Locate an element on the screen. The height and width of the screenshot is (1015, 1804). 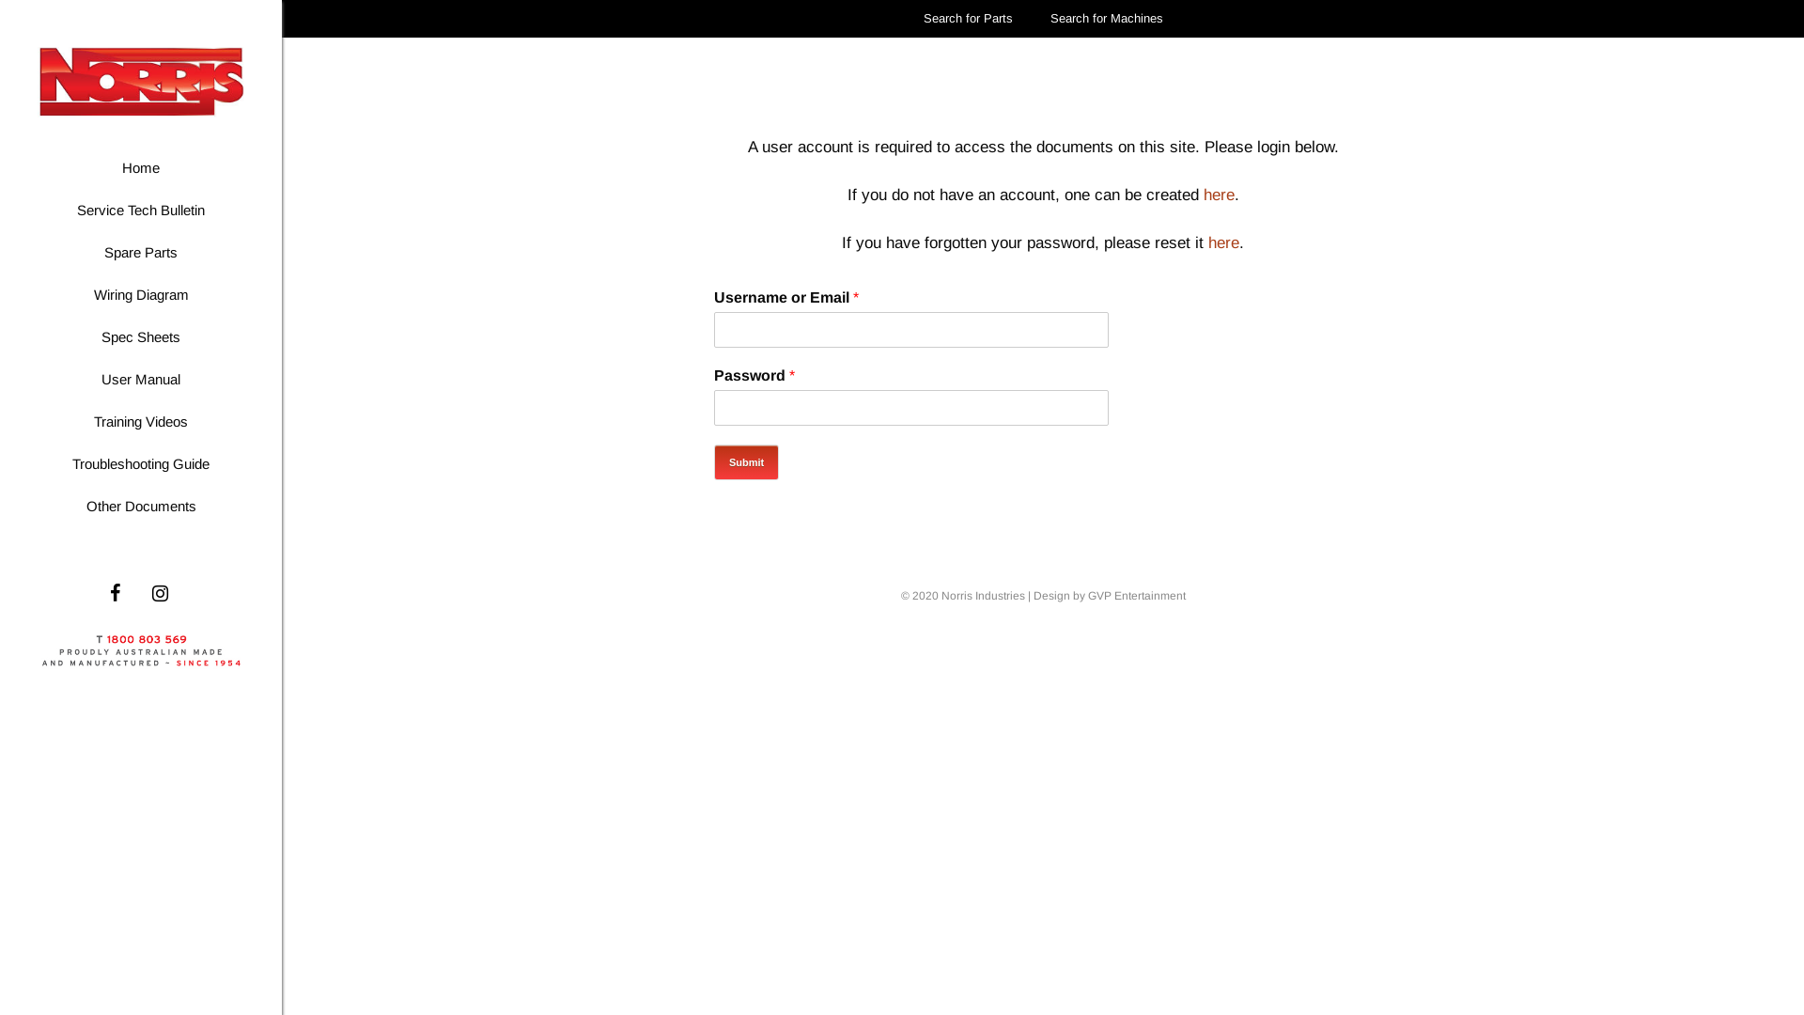
Submit is located at coordinates (746, 462).